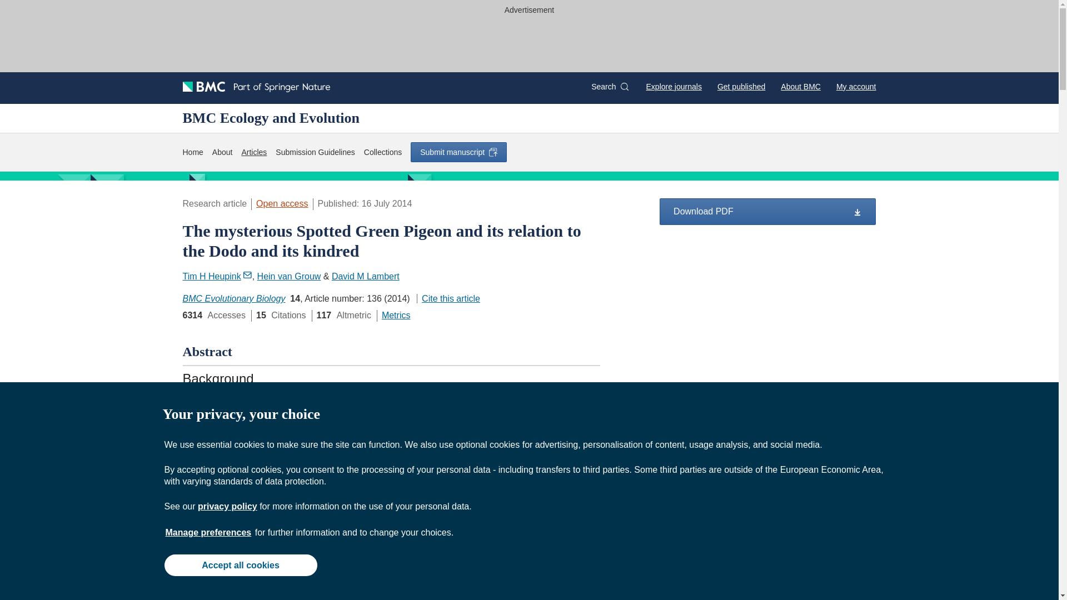 The image size is (1067, 600). What do you see at coordinates (217, 277) in the screenshot?
I see `Tim H Heupink` at bounding box center [217, 277].